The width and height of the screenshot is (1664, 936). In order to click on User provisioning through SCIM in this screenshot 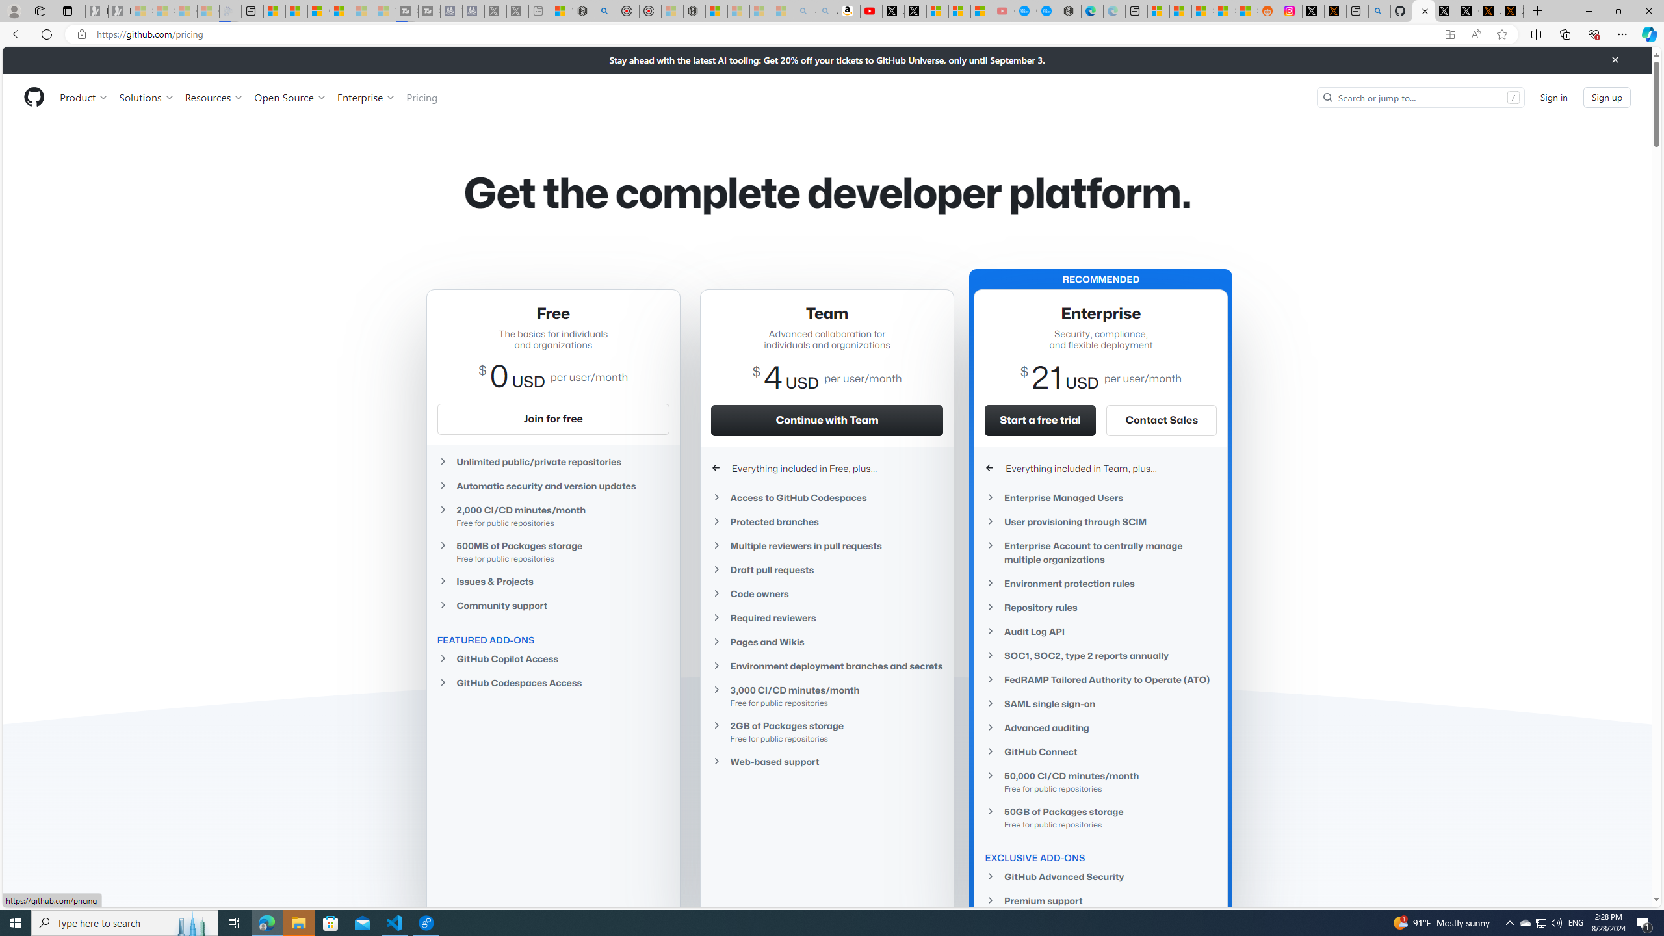, I will do `click(1101, 521)`.